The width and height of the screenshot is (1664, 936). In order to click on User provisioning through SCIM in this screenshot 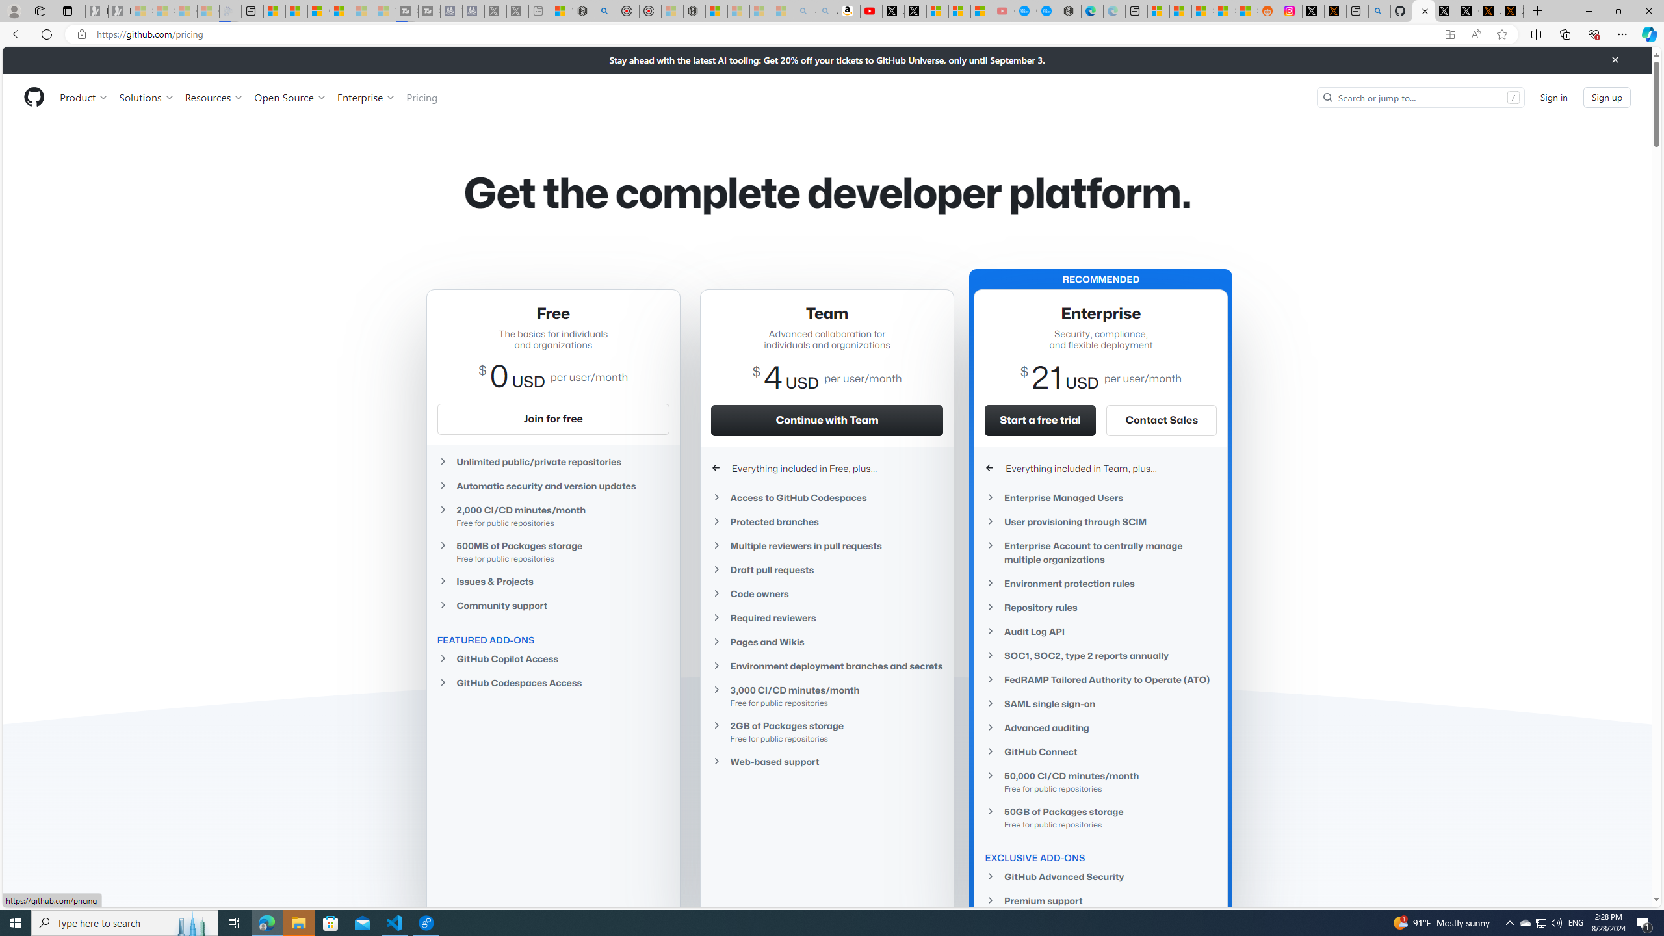, I will do `click(1101, 521)`.